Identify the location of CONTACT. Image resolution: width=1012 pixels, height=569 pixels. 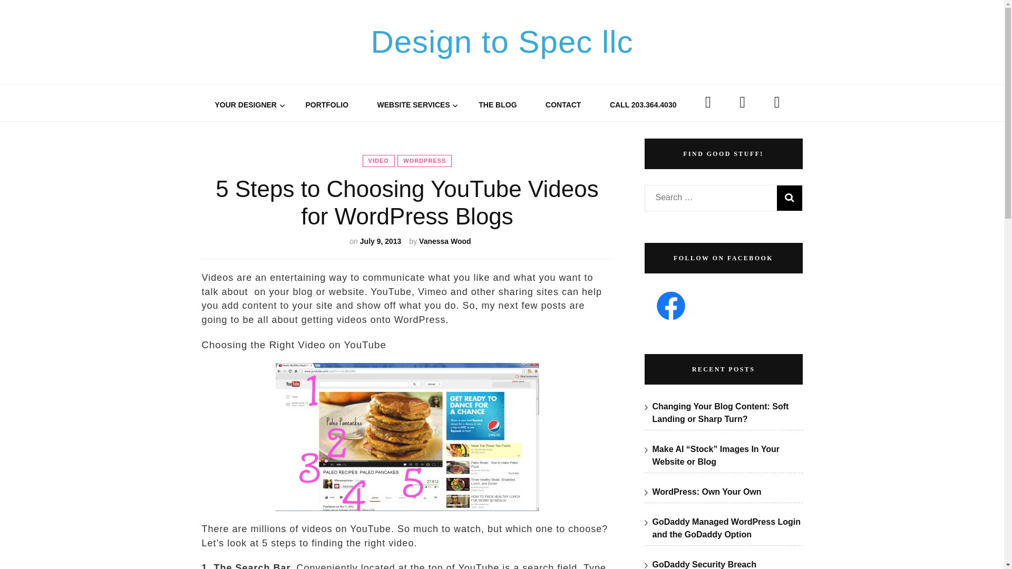
(563, 104).